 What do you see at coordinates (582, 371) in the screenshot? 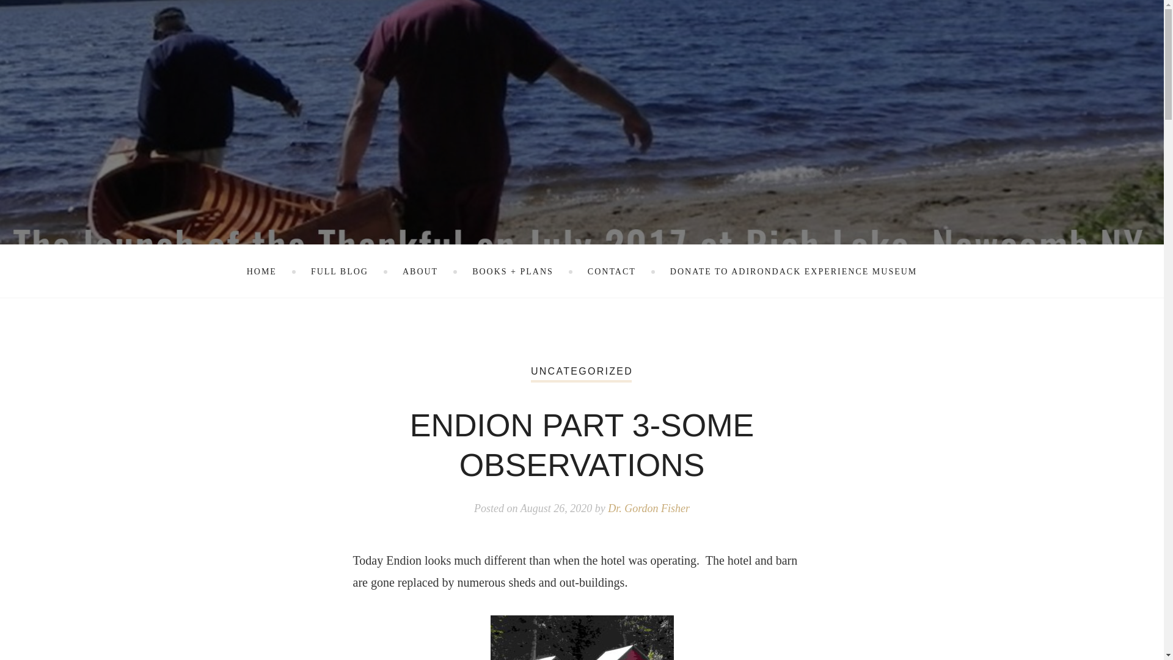
I see `UNCATEGORIZED` at bounding box center [582, 371].